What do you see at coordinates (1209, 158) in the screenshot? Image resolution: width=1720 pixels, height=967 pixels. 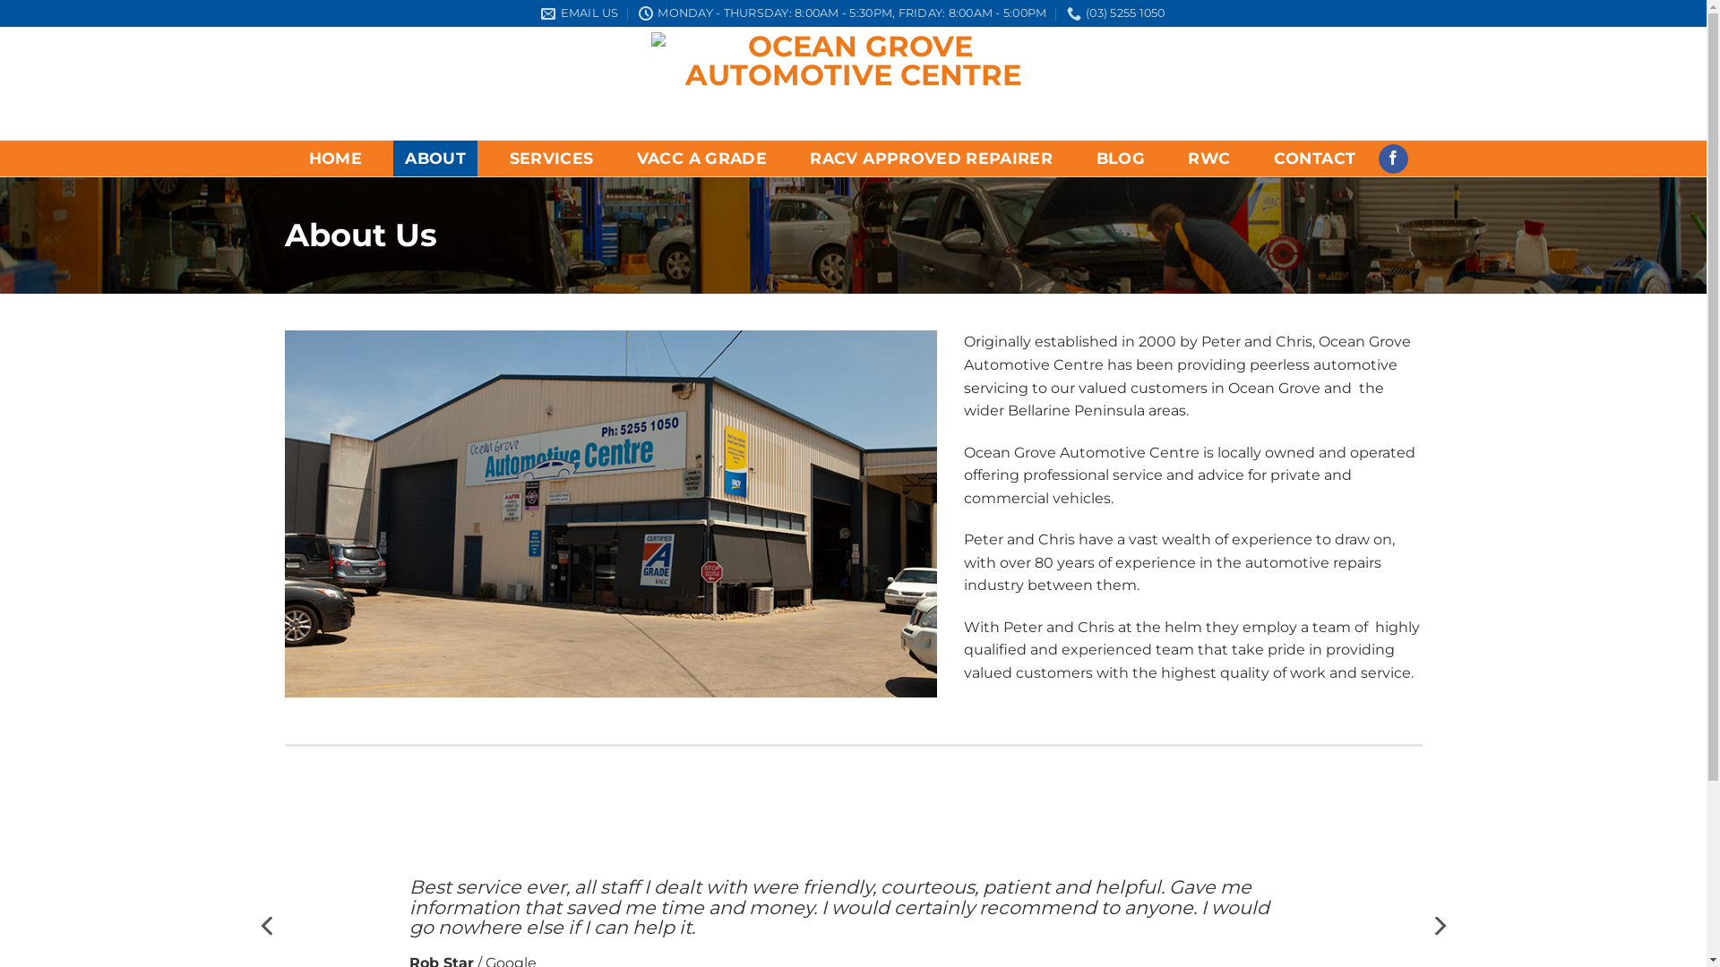 I see `RWC` at bounding box center [1209, 158].